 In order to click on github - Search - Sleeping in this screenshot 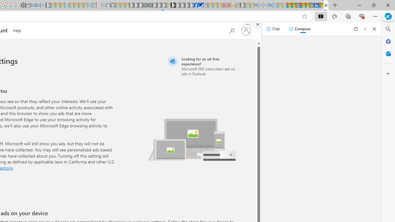, I will do `click(104, 6)`.